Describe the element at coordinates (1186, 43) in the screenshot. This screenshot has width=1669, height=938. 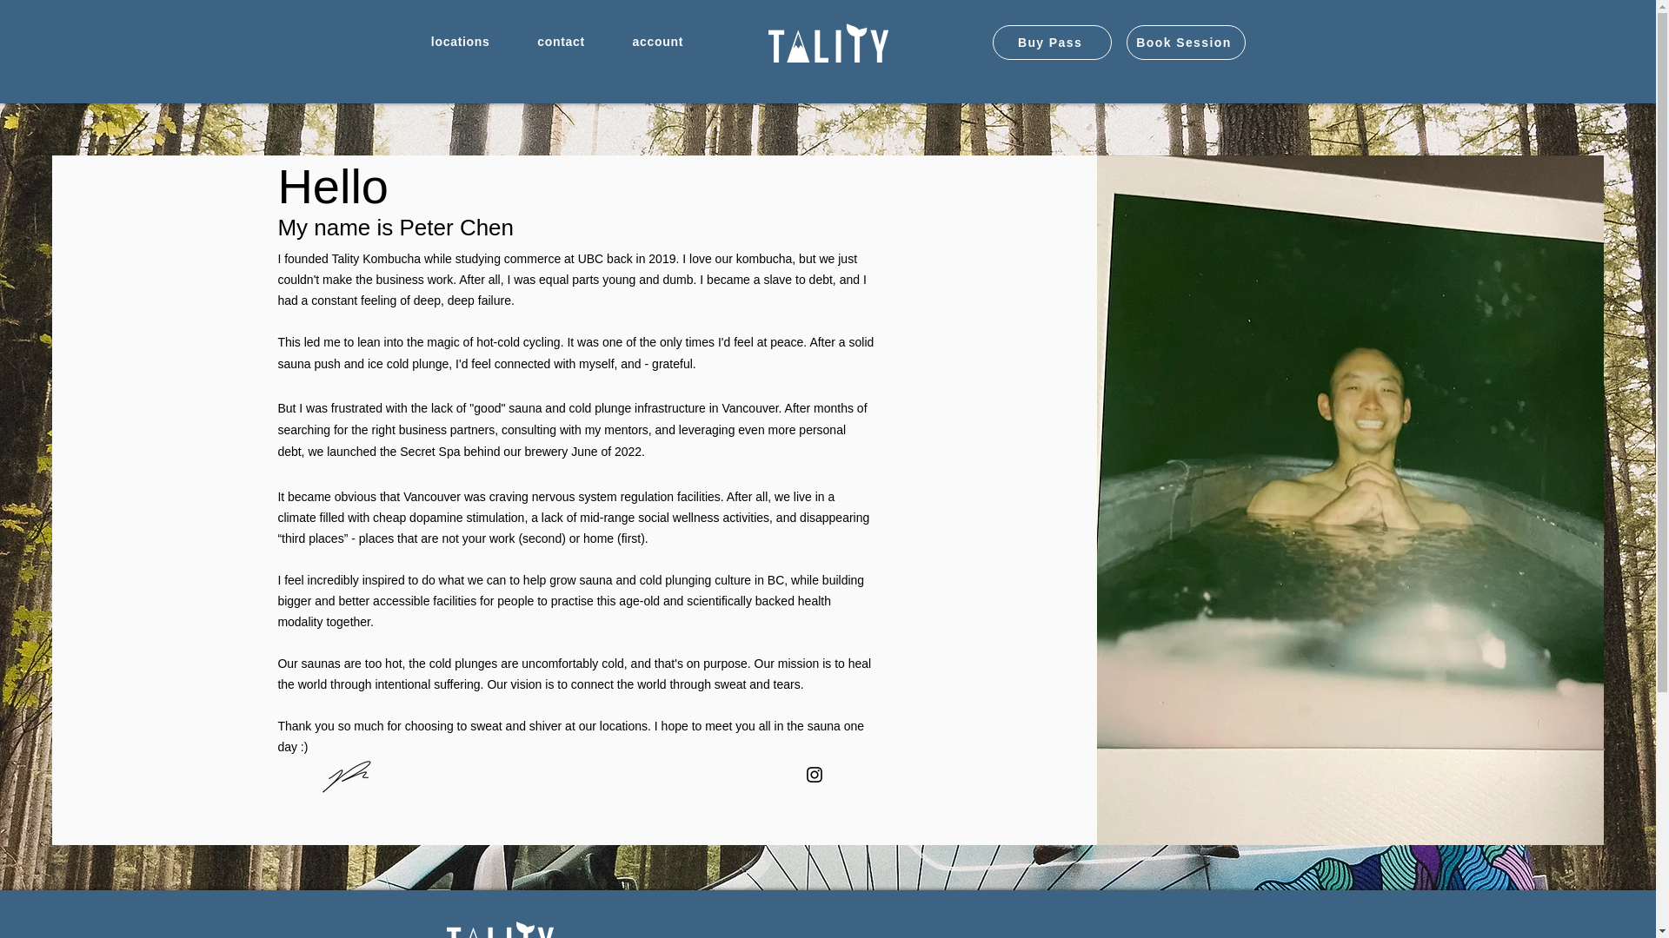
I see `Book Session` at that location.